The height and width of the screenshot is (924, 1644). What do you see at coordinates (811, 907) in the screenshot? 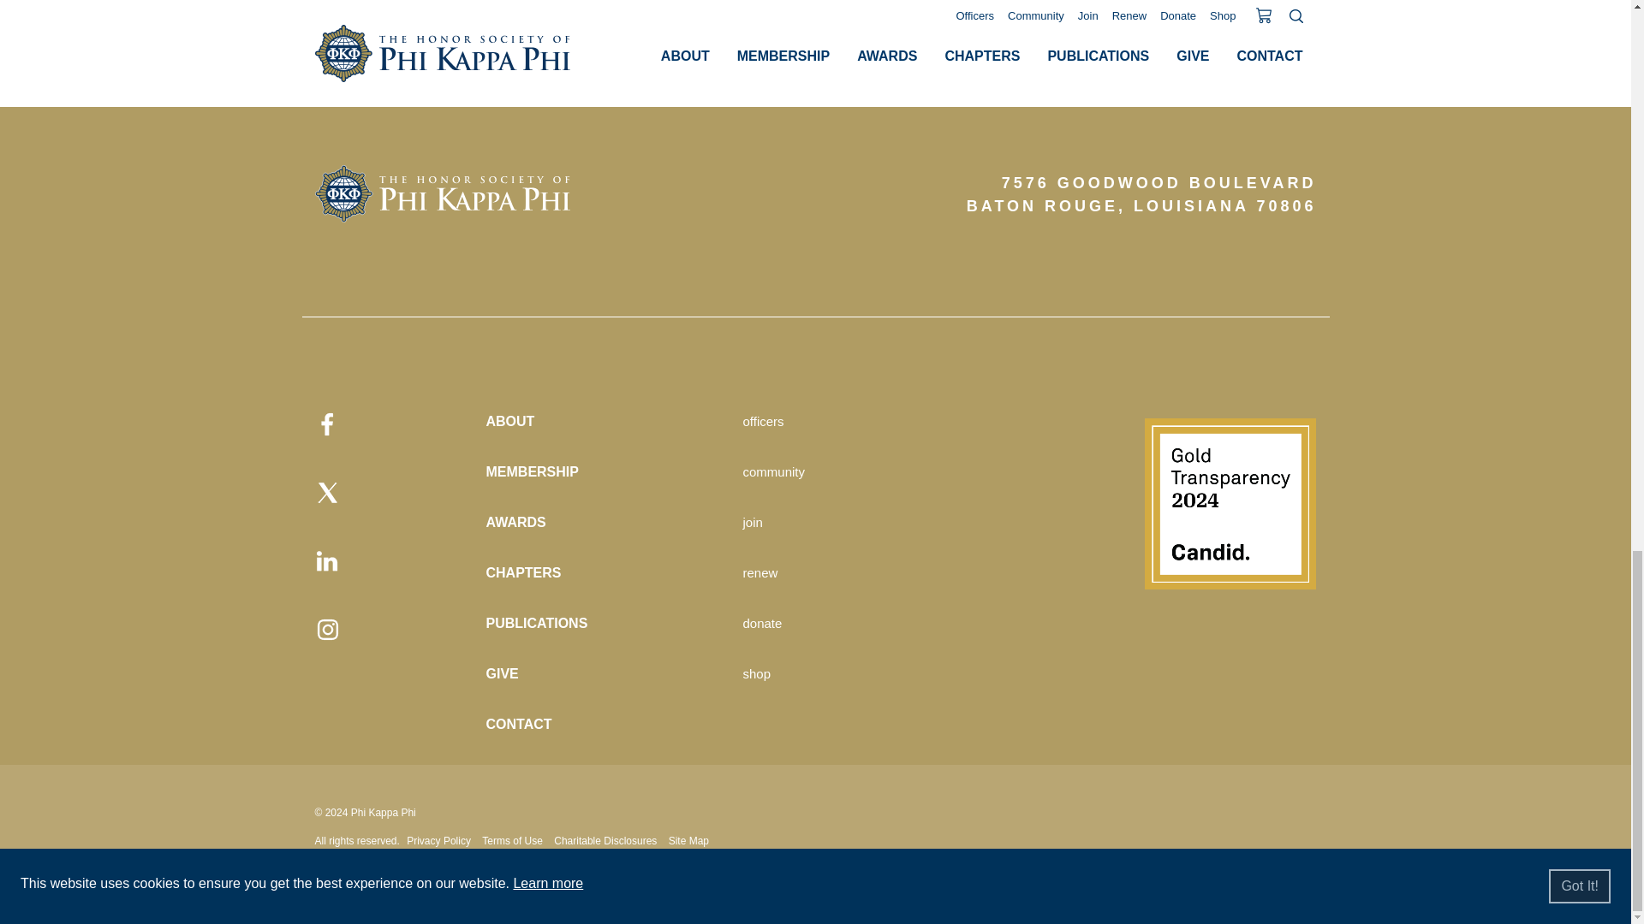
I see `Search input` at bounding box center [811, 907].